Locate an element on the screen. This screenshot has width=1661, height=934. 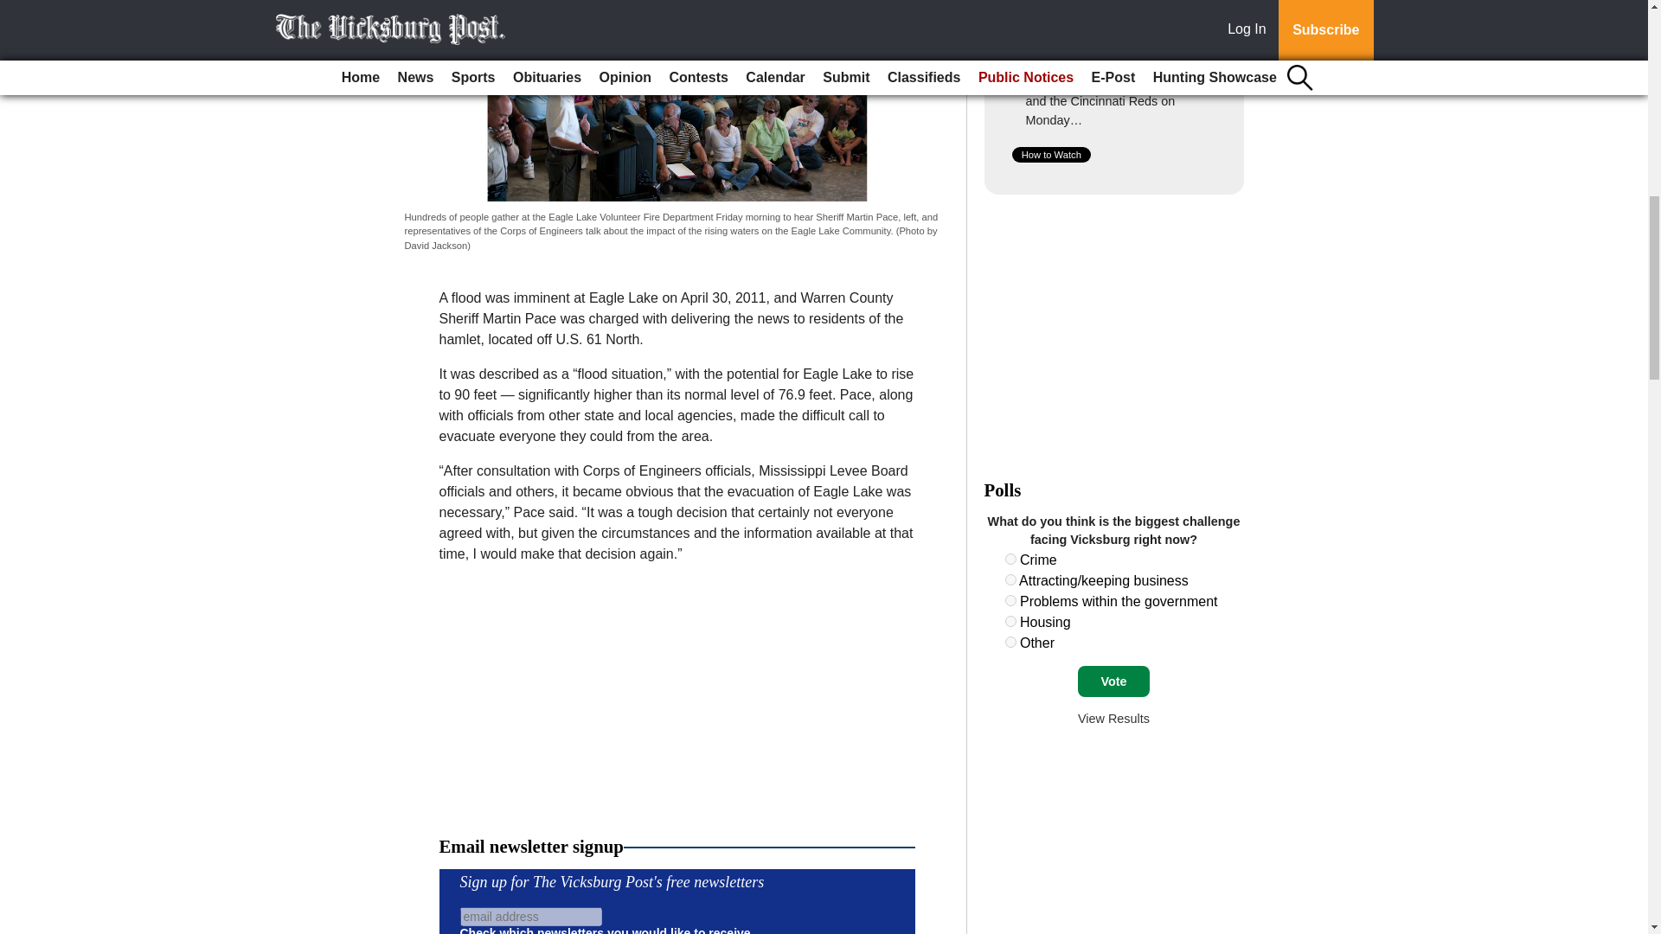
597 is located at coordinates (1010, 559).